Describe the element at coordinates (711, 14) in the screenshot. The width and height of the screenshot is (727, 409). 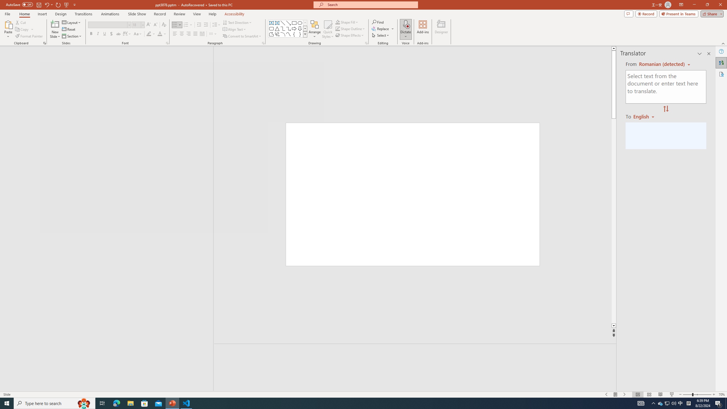
I see `Share` at that location.